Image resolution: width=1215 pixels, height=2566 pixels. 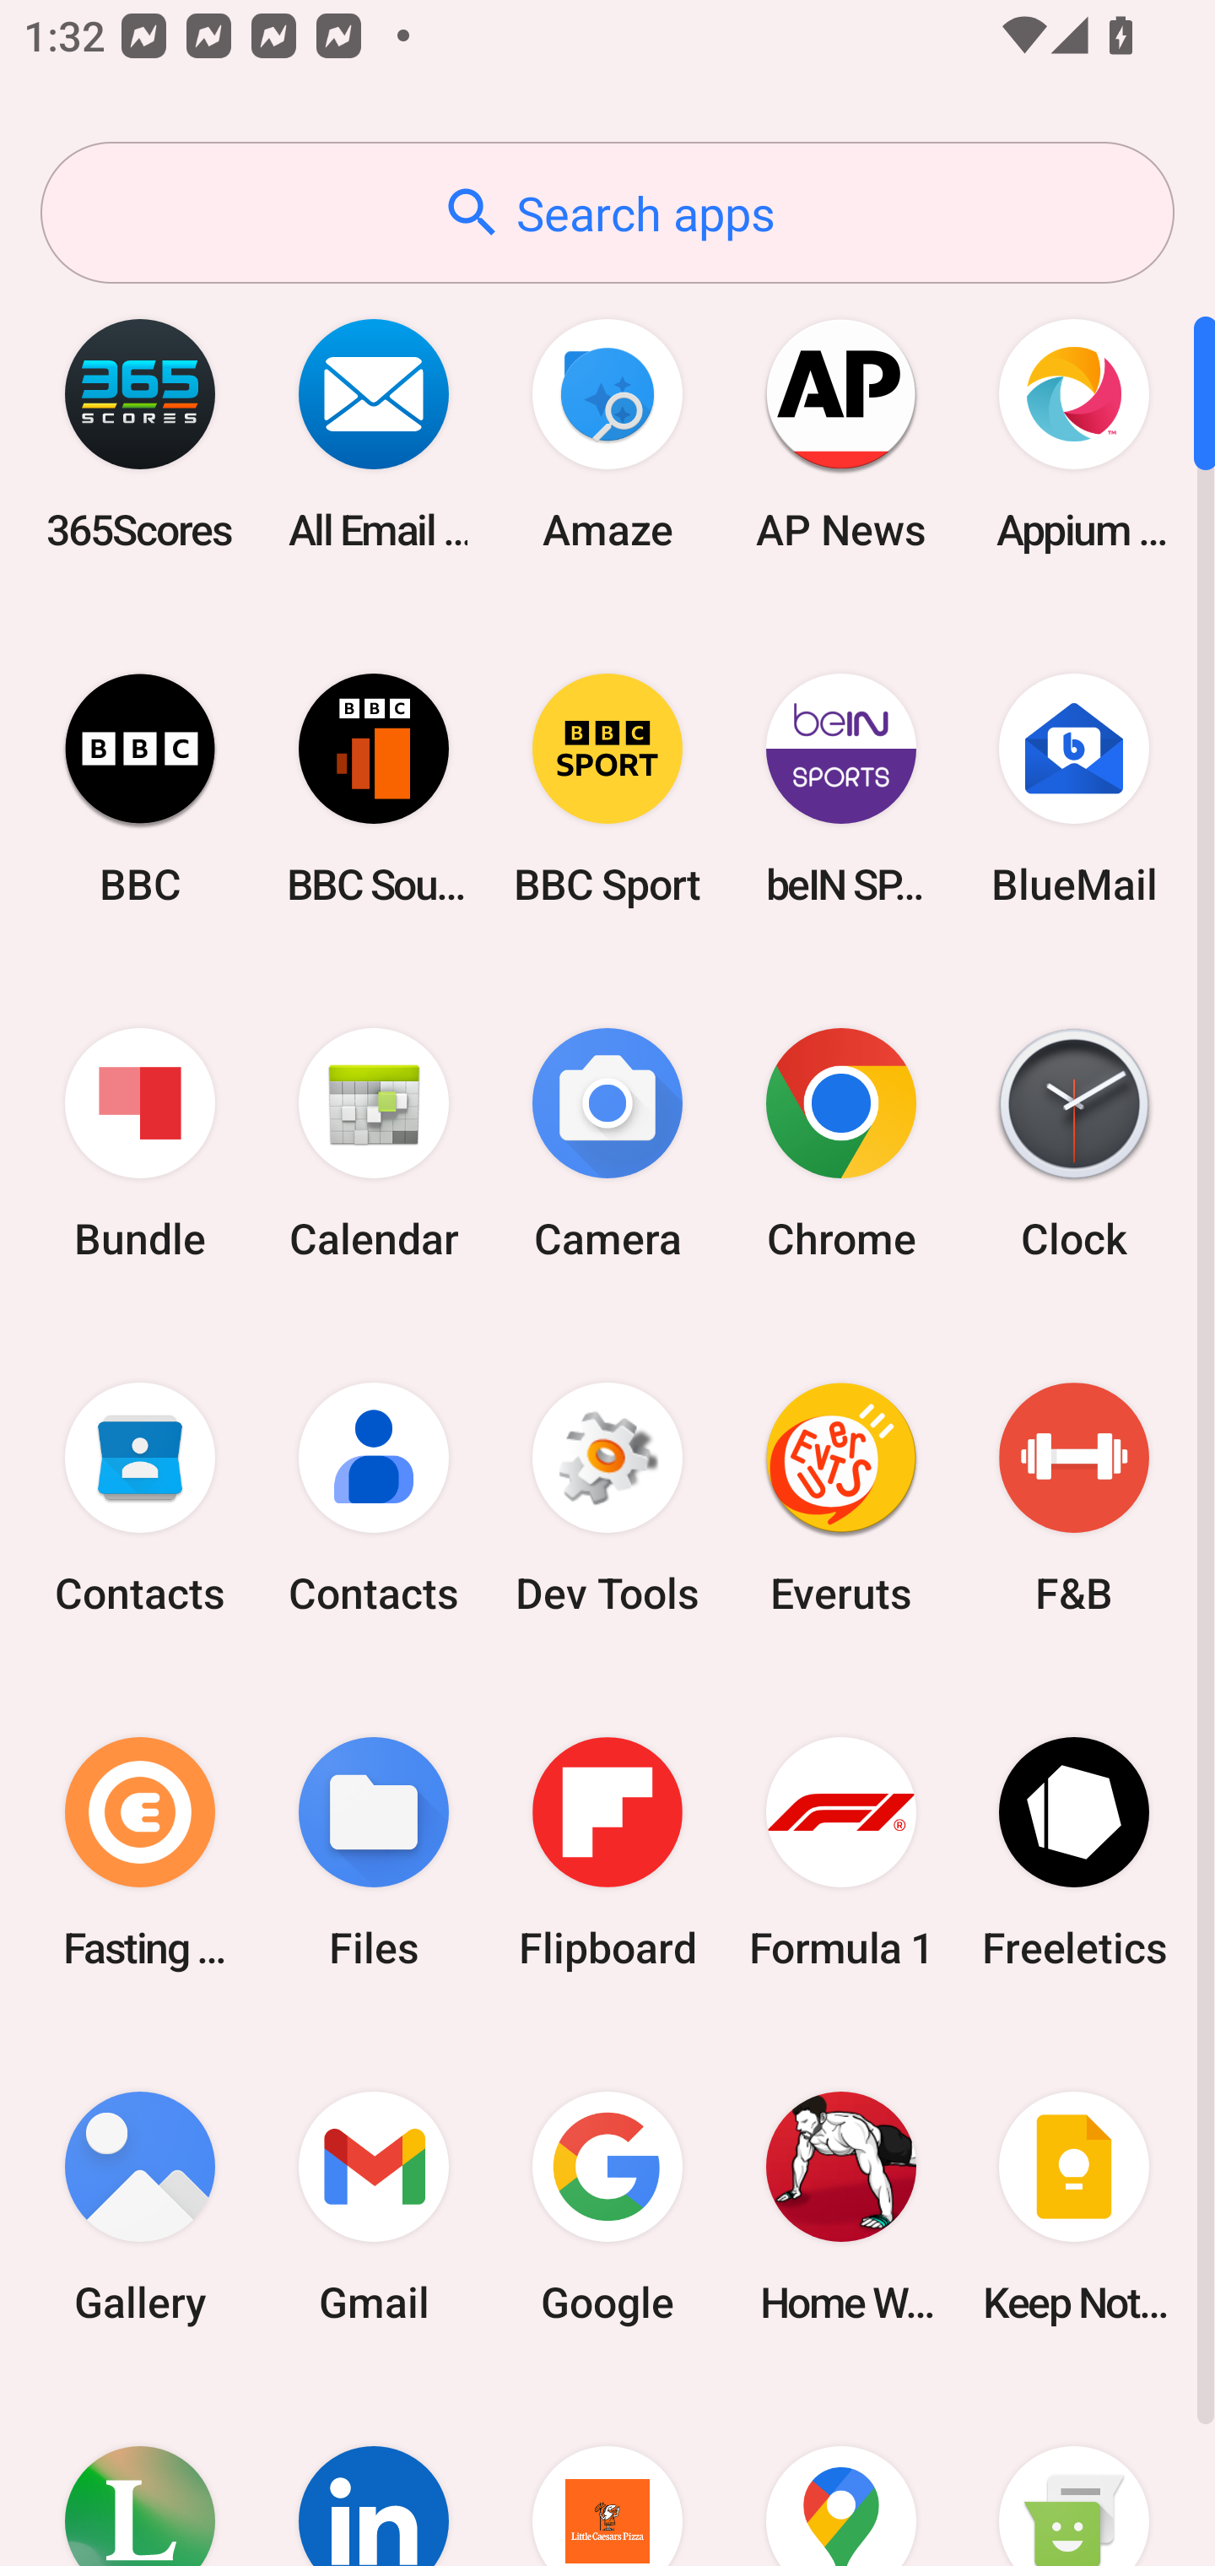 I want to click on BBC Sounds, so click(x=374, y=788).